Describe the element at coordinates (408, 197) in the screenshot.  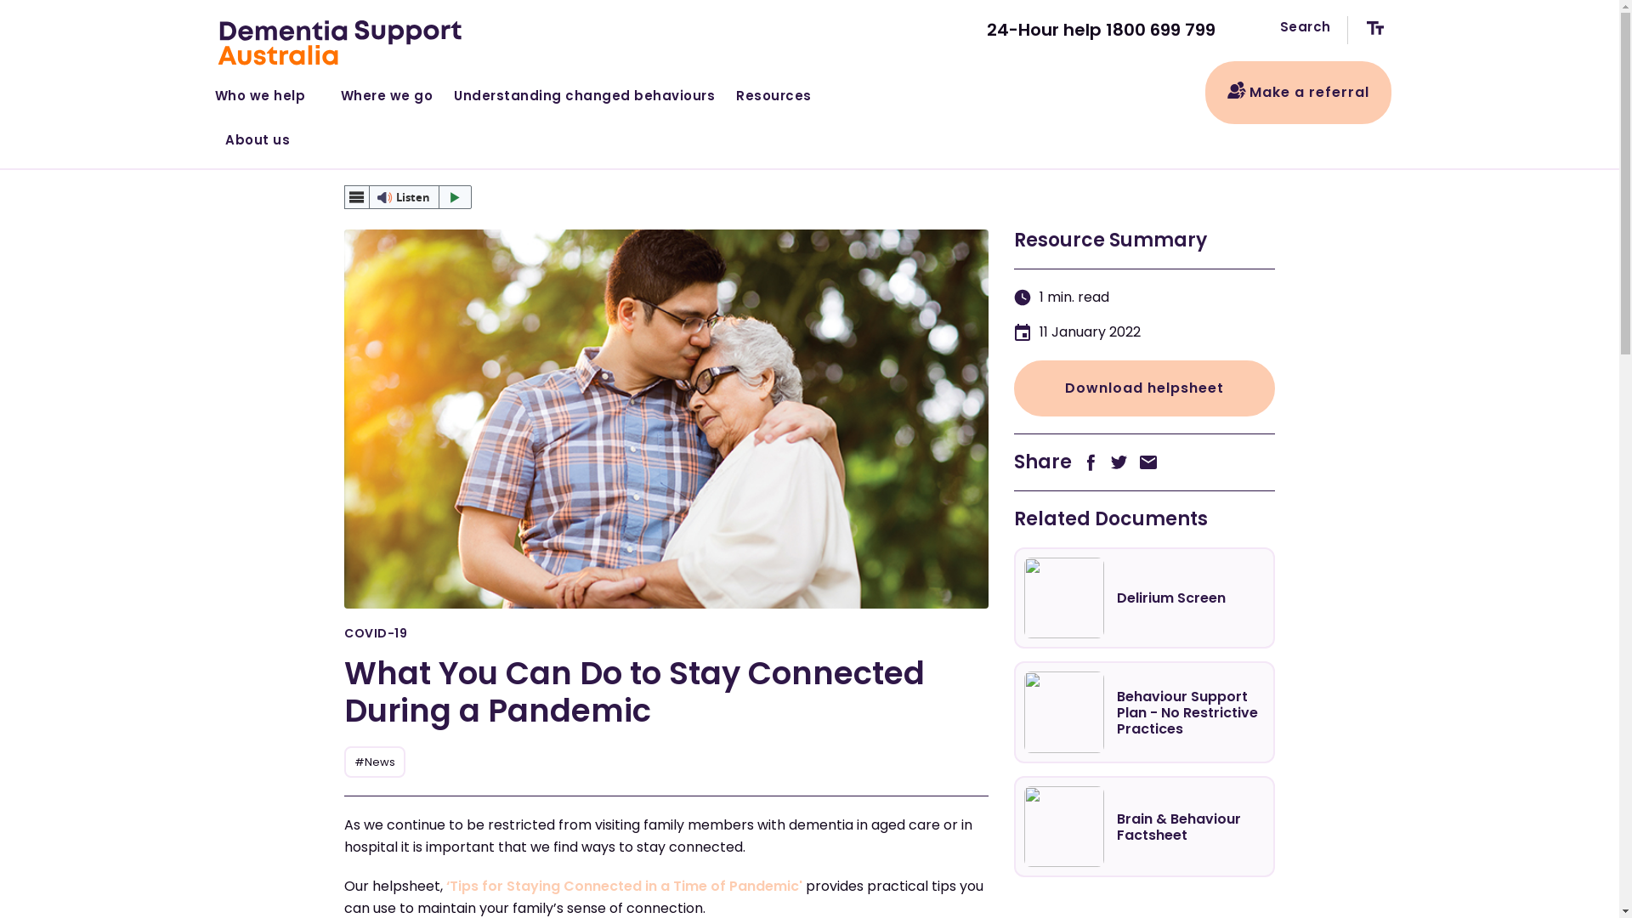
I see `Listen` at that location.